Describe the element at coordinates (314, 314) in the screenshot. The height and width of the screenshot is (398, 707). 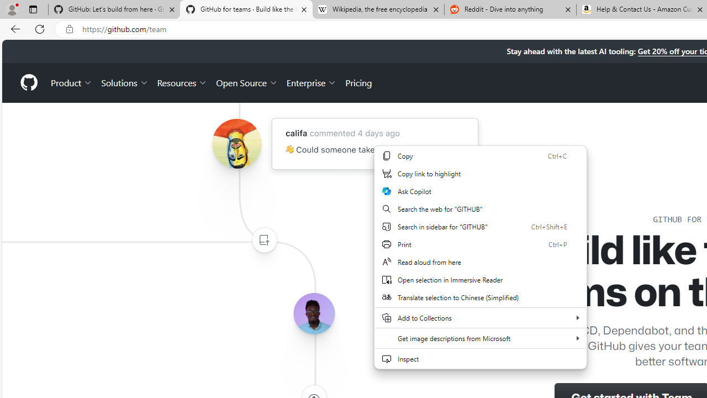
I see `Avatar of the user lerebear` at that location.